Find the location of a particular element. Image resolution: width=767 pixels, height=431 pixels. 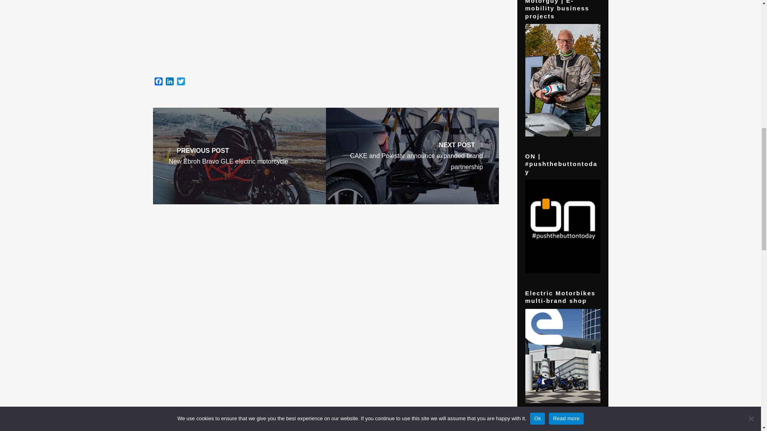

Facebook is located at coordinates (158, 82).